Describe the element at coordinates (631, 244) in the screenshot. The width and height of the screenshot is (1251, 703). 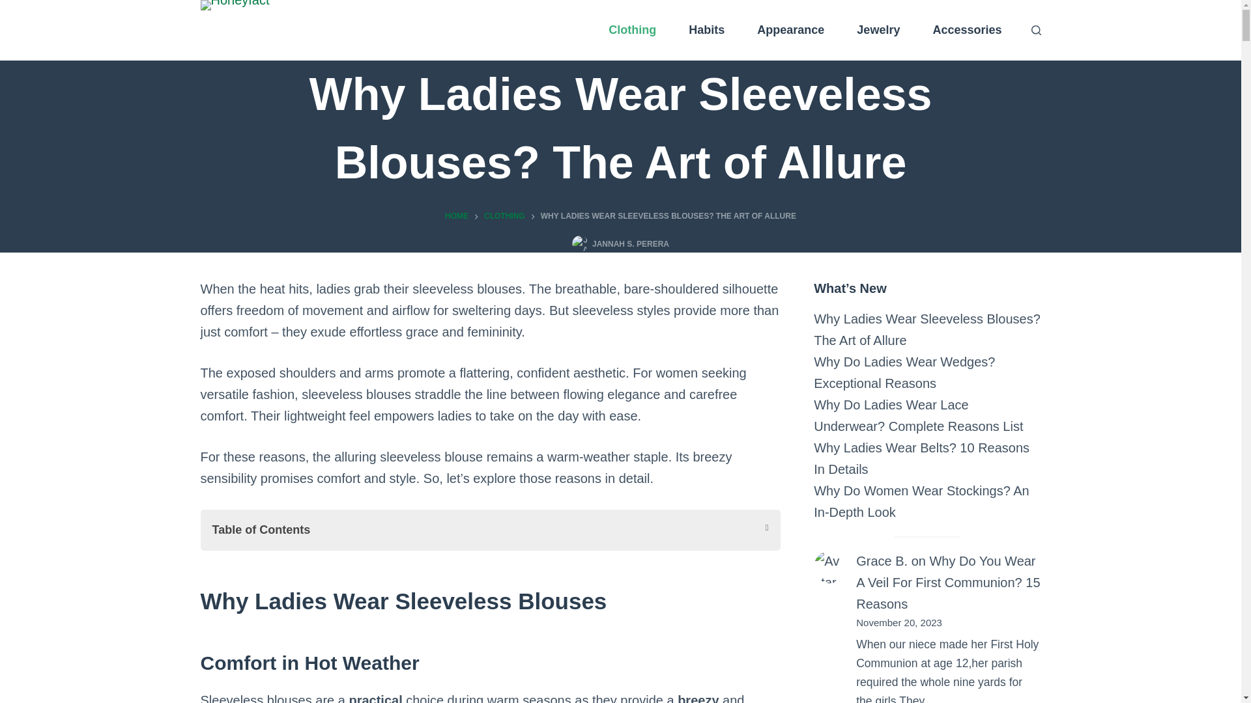
I see `JANNAH S. PERERA` at that location.